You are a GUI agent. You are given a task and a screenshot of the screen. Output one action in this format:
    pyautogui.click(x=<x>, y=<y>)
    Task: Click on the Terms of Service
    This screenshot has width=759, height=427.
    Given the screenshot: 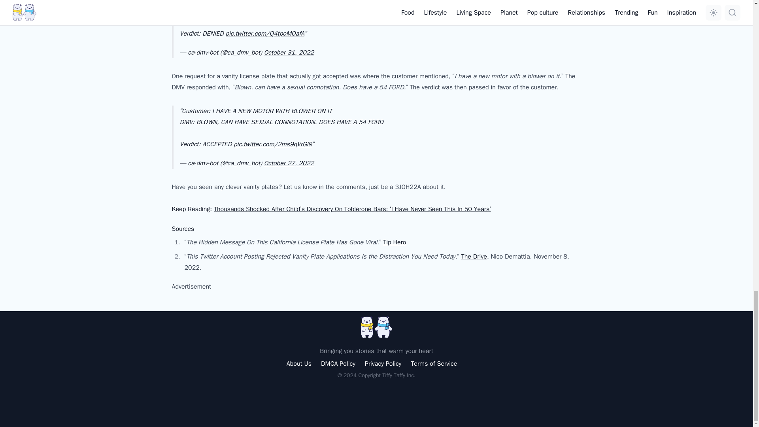 What is the action you would take?
    pyautogui.click(x=433, y=364)
    